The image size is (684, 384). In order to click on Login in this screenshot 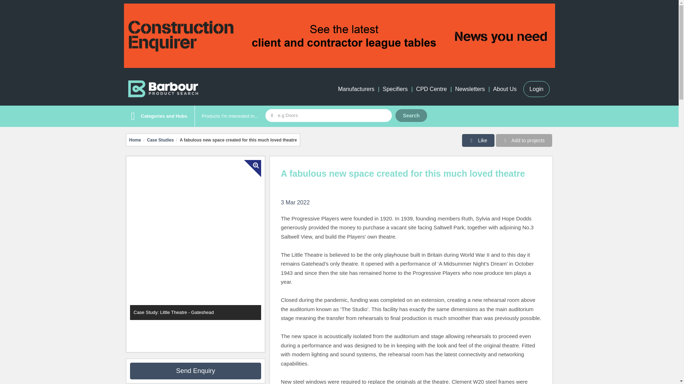, I will do `click(536, 89)`.